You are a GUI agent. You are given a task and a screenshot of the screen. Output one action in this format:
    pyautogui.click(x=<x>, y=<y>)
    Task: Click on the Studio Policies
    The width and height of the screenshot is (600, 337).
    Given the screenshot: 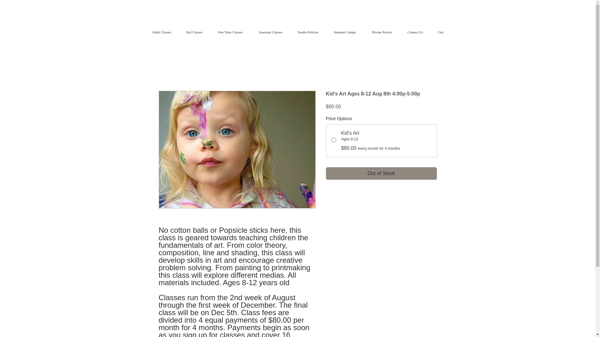 What is the action you would take?
    pyautogui.click(x=308, y=32)
    